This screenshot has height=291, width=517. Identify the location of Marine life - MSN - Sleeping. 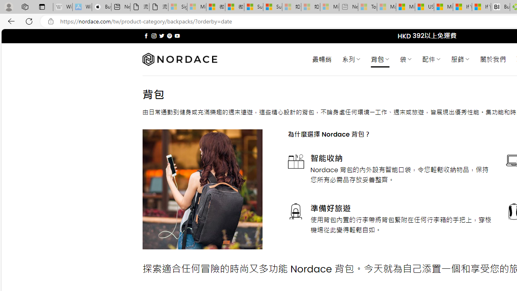
(387, 7).